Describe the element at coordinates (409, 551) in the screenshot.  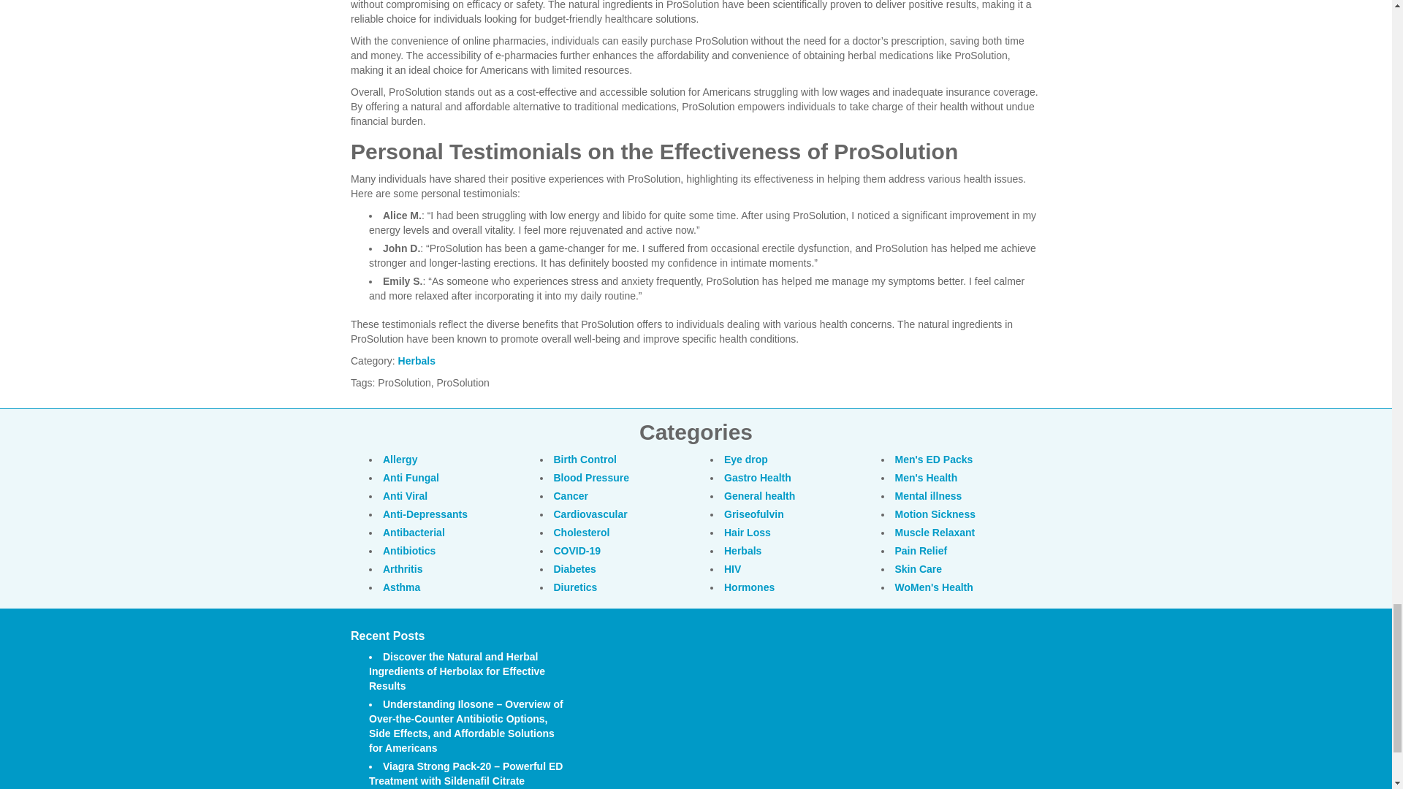
I see `Antibiotics` at that location.